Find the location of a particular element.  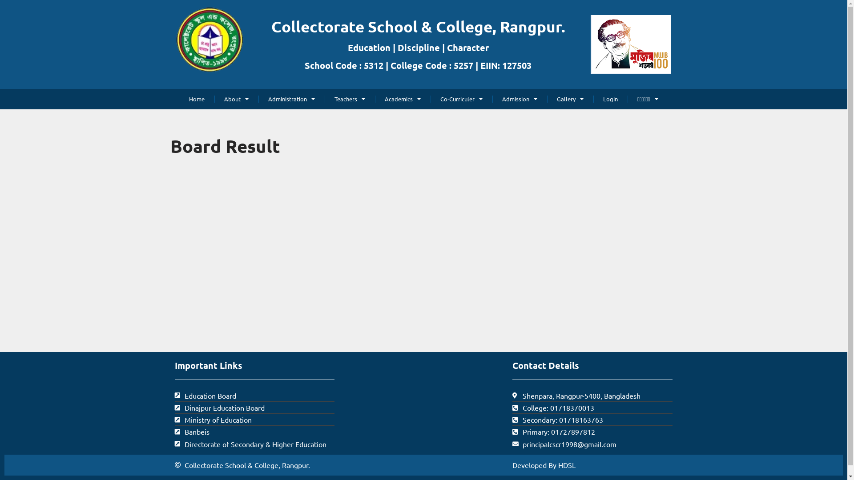

Gallery is located at coordinates (570, 99).